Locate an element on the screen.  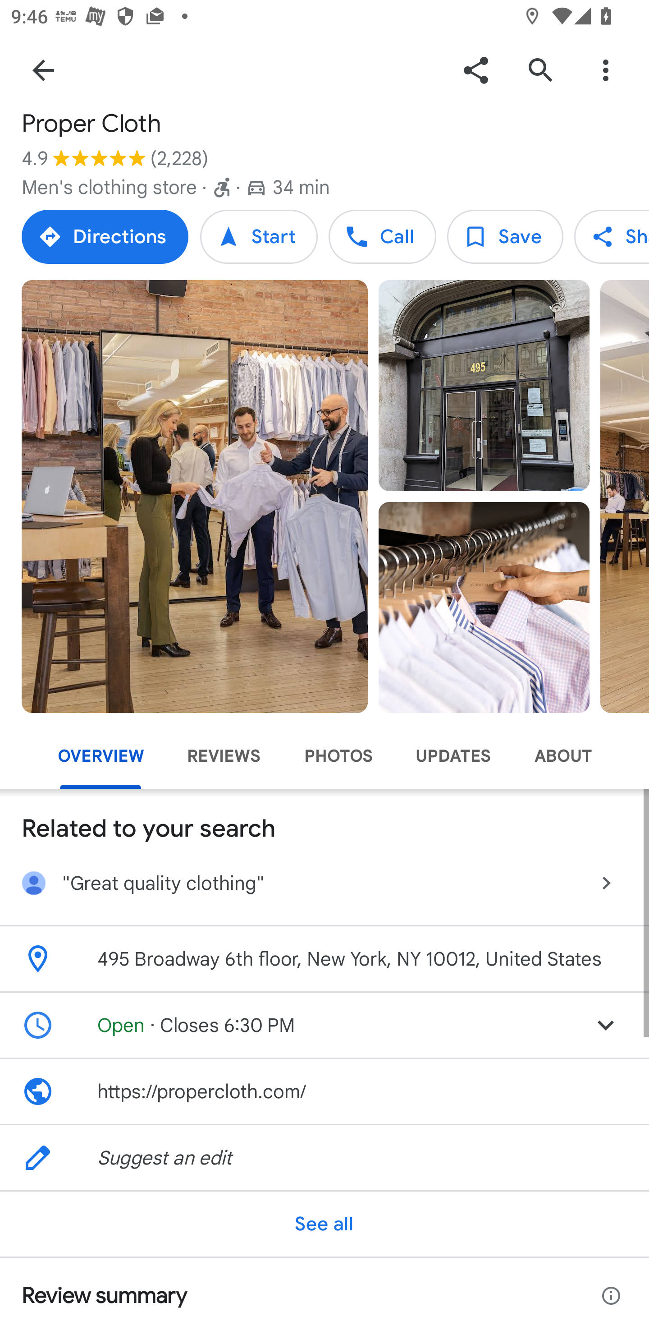
Photo is located at coordinates (484, 607).